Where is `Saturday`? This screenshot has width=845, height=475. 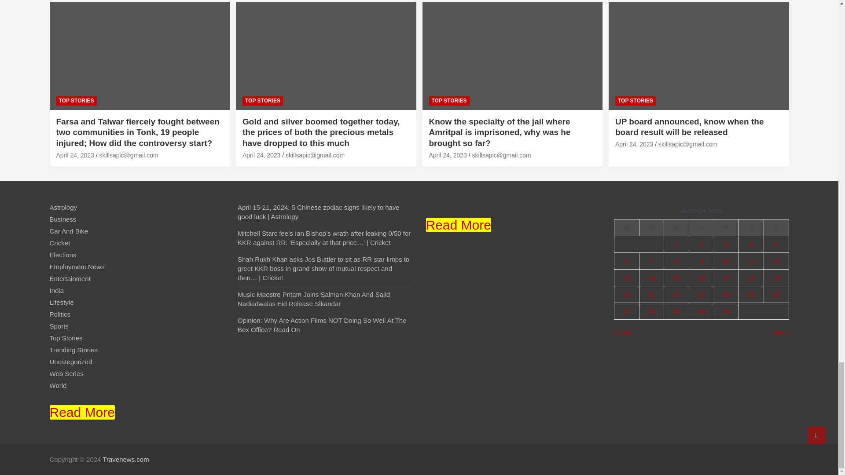 Saturday is located at coordinates (751, 227).